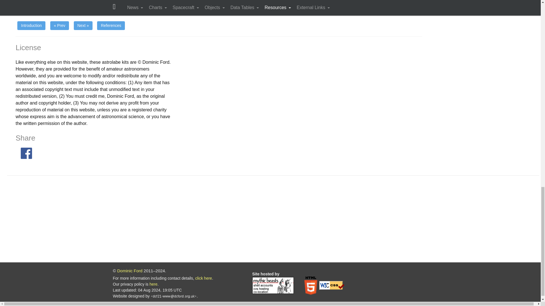  I want to click on Introduction, so click(31, 25).